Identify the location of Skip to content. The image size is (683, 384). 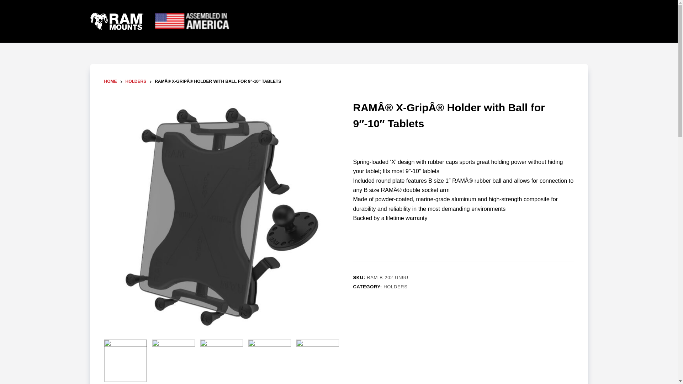
(7, 4).